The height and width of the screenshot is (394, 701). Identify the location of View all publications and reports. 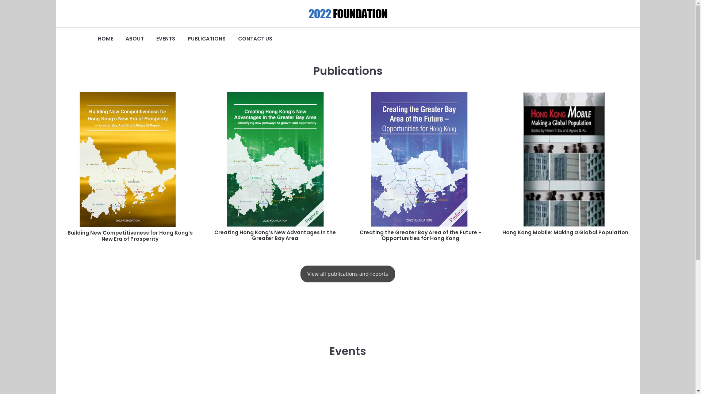
(348, 274).